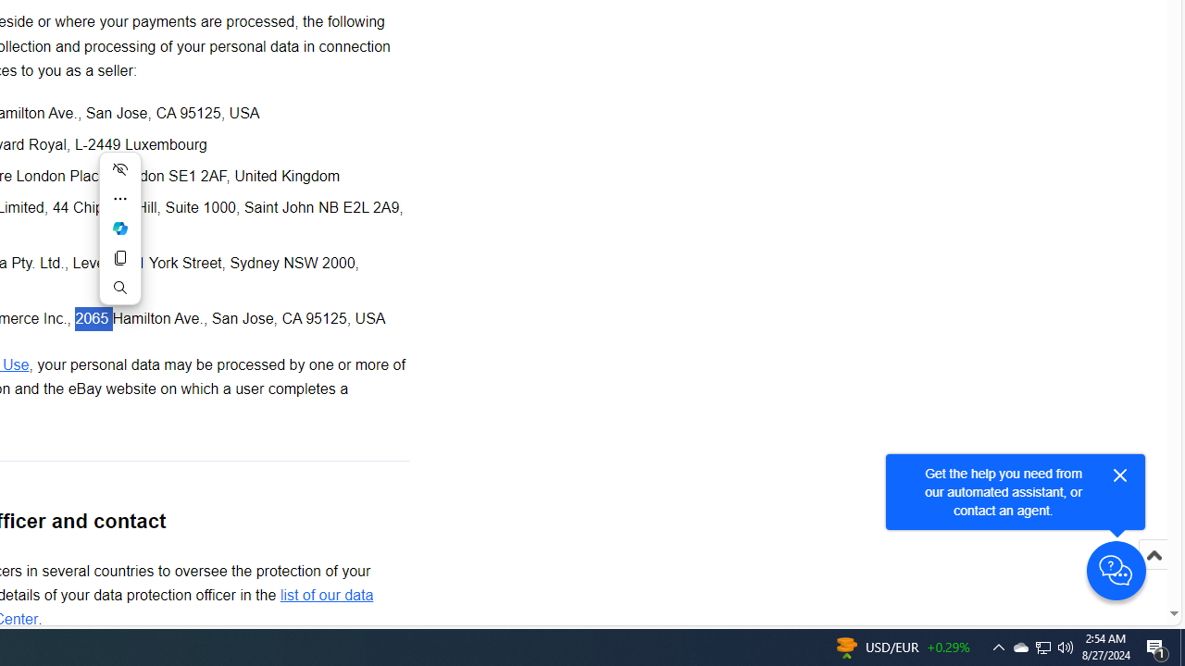 The height and width of the screenshot is (666, 1185). I want to click on Mini menu on text selection, so click(120, 228).